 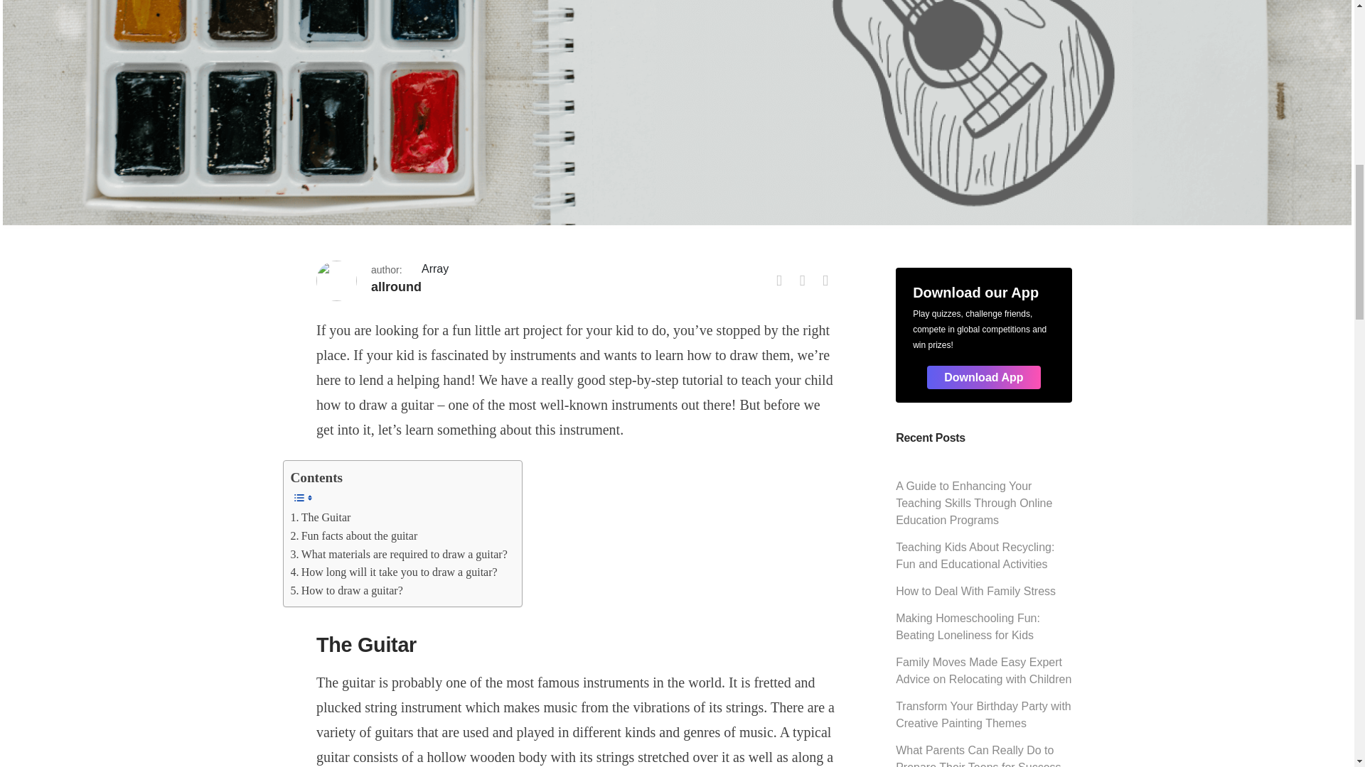 What do you see at coordinates (392, 572) in the screenshot?
I see `How long will it take you to draw a guitar?` at bounding box center [392, 572].